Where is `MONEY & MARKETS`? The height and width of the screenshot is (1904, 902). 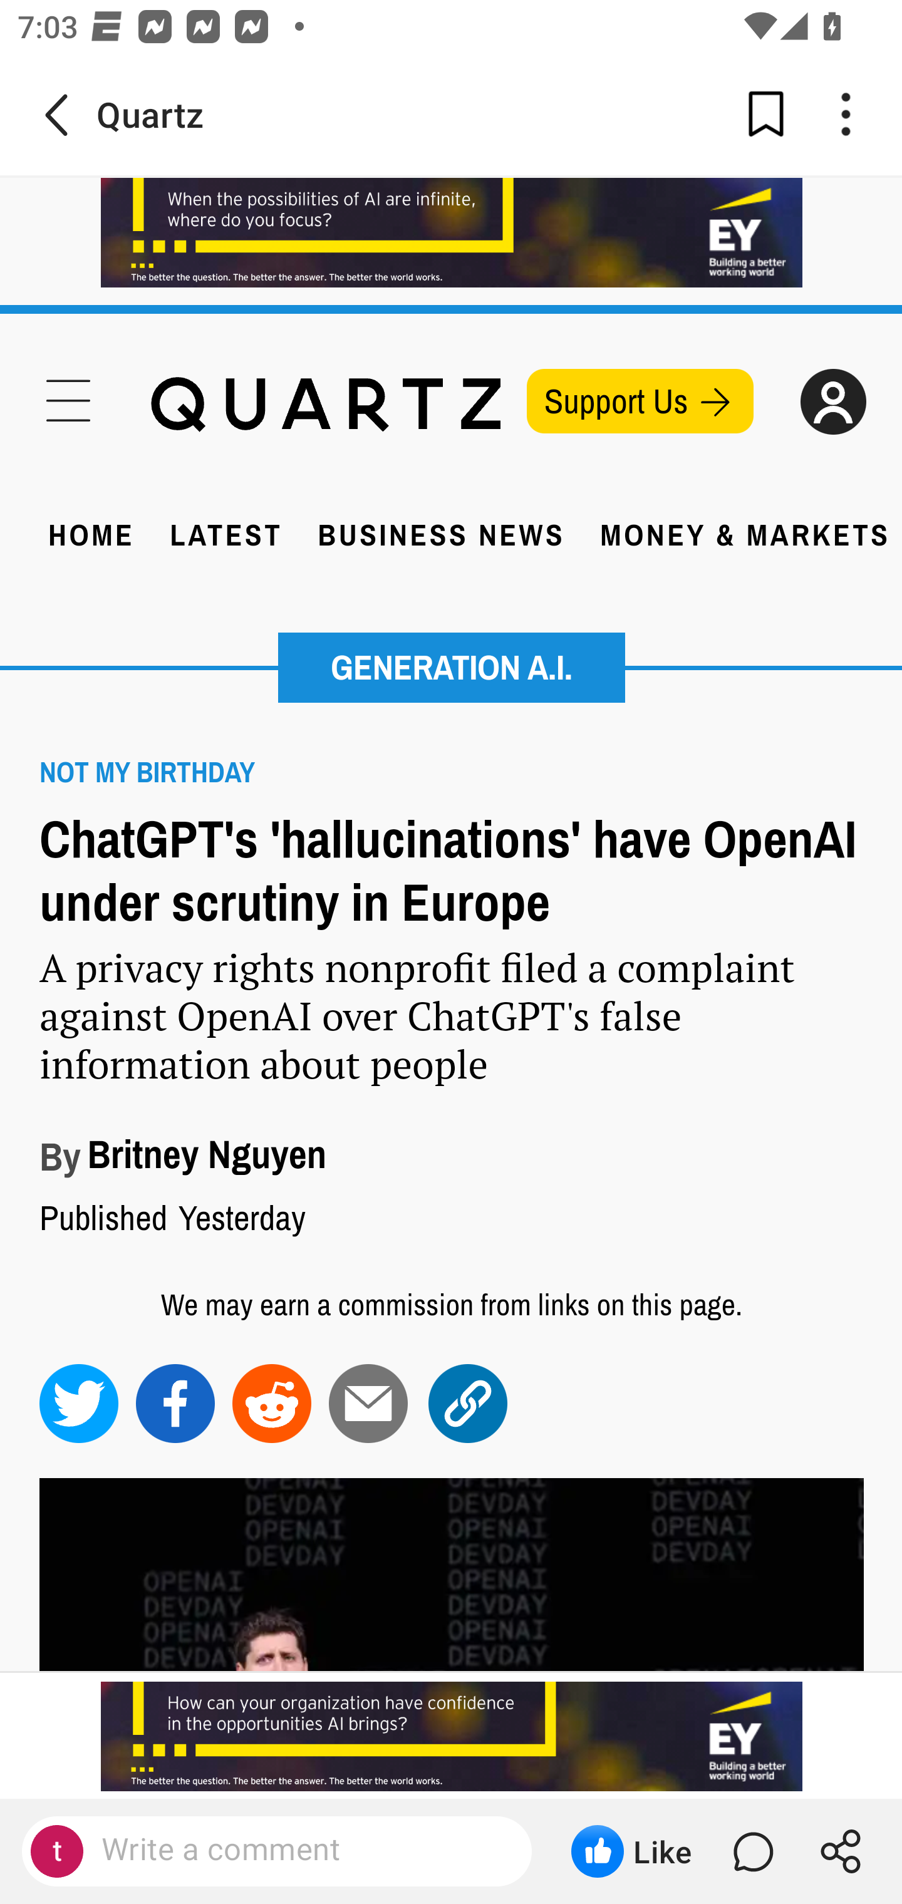 MONEY & MARKETS is located at coordinates (744, 534).